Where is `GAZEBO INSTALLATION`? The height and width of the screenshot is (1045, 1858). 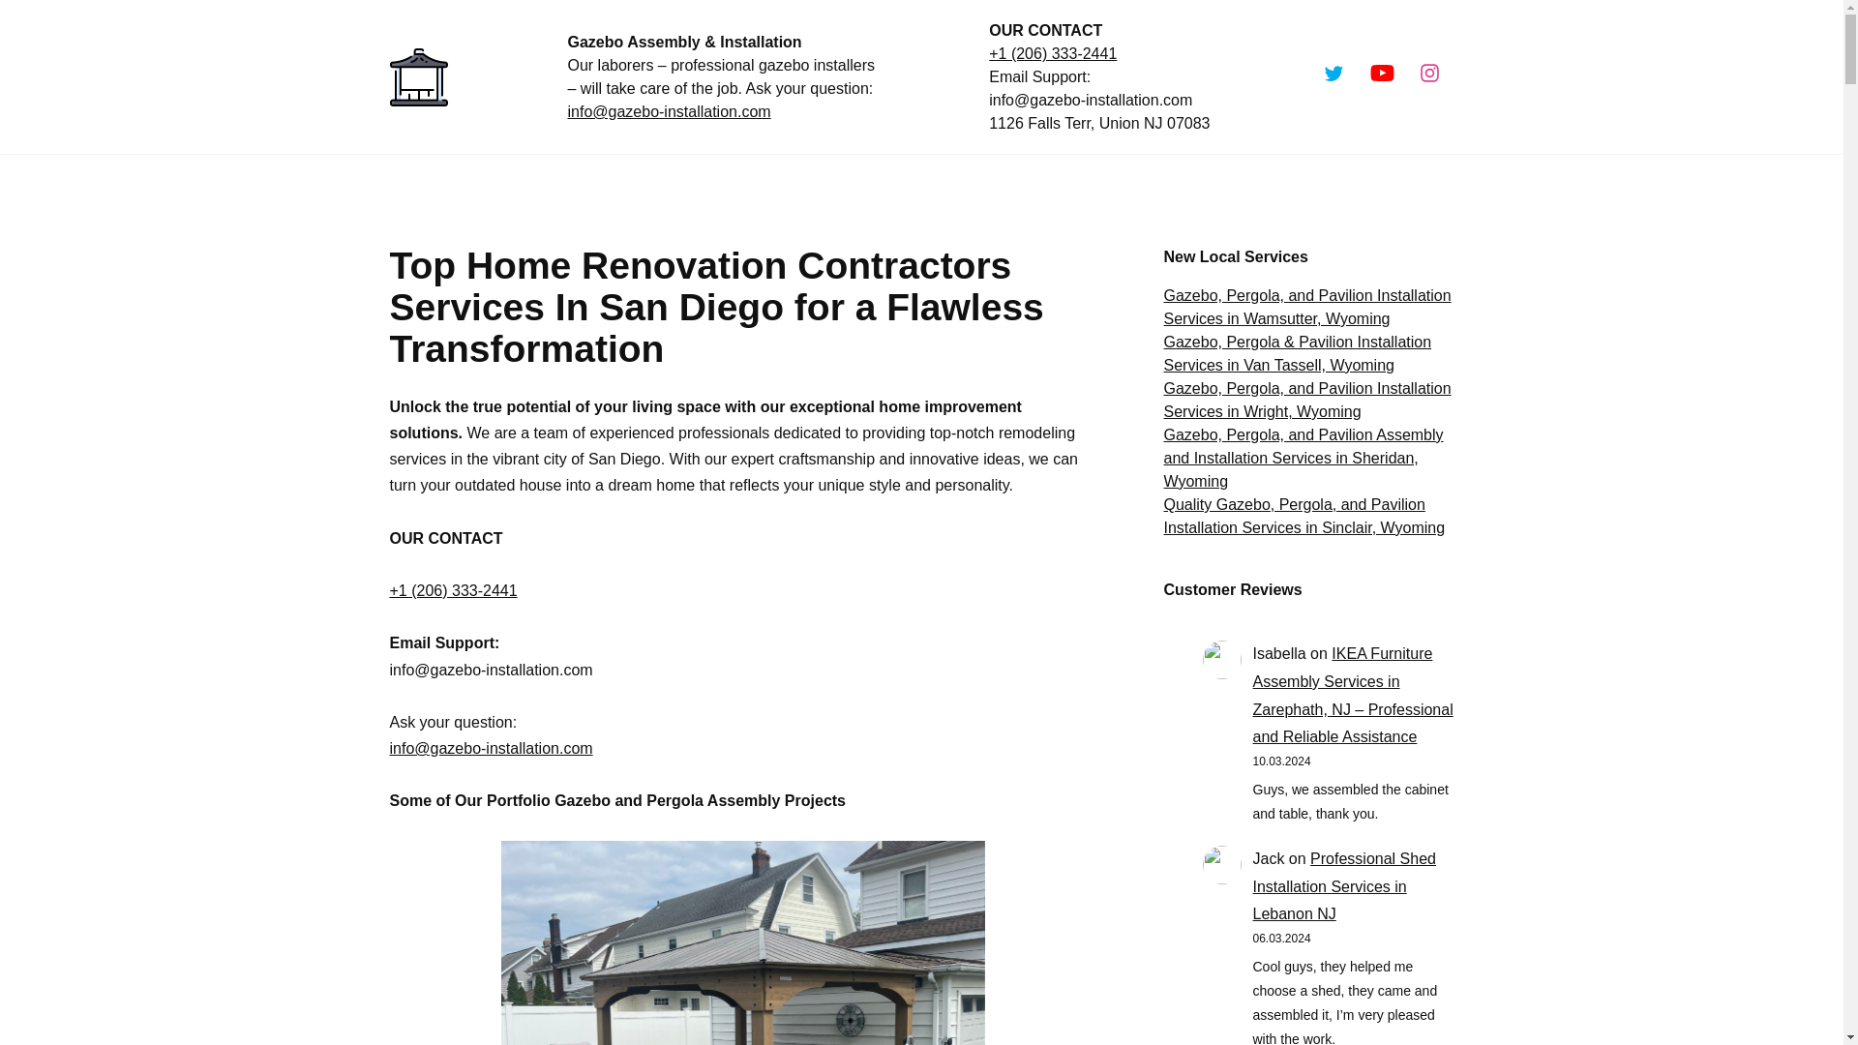
GAZEBO INSTALLATION is located at coordinates (484, 185).